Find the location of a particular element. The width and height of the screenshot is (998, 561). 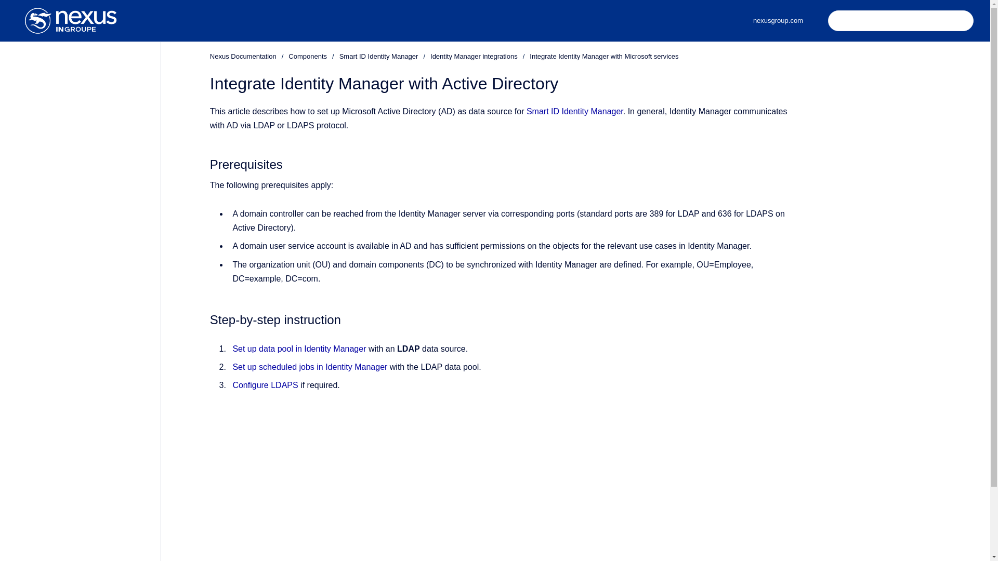

Configure LDAPS is located at coordinates (265, 385).